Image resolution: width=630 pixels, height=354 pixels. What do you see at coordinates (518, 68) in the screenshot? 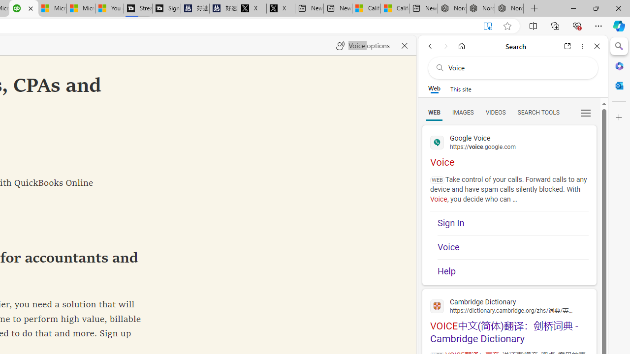
I see `Search the web` at bounding box center [518, 68].